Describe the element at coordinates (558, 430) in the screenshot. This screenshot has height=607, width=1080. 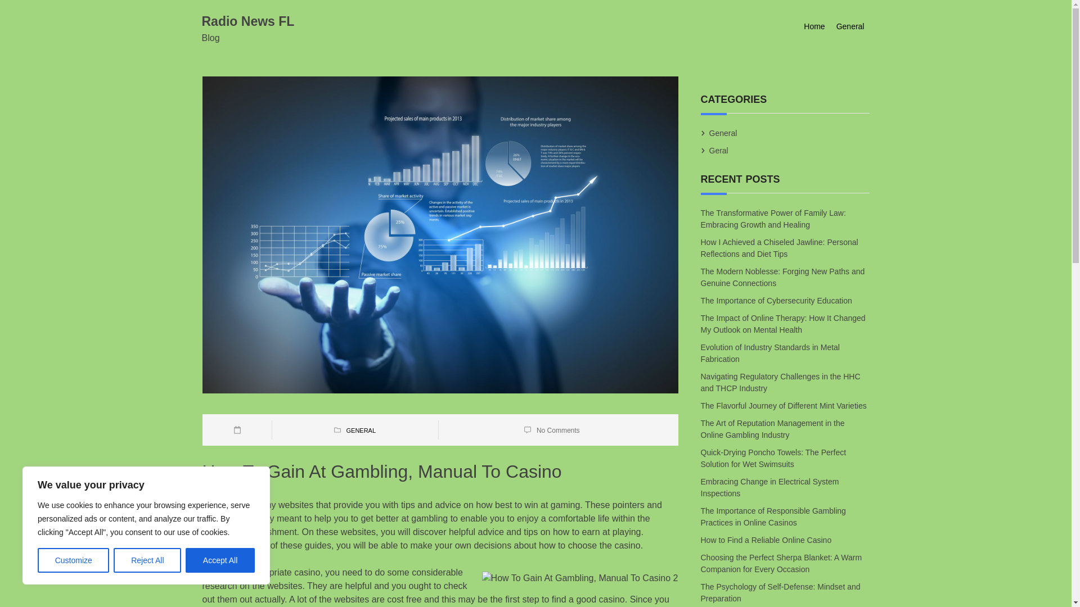
I see `No Comments` at that location.